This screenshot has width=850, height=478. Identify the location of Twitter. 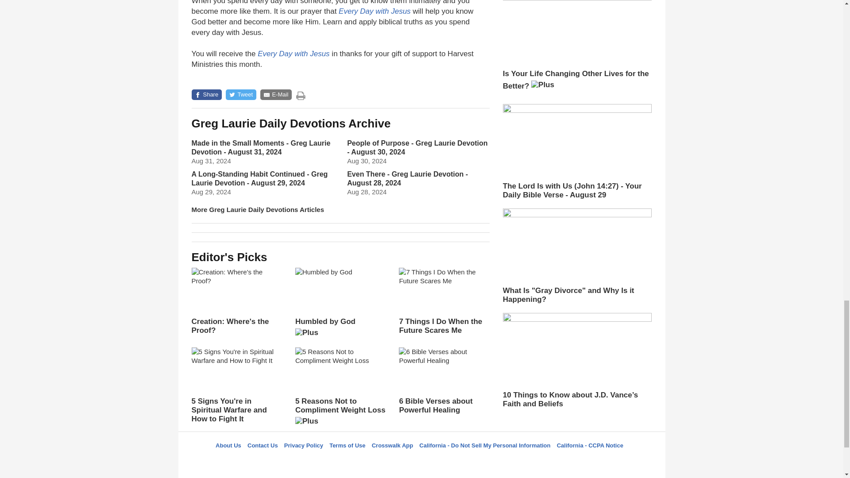
(399, 461).